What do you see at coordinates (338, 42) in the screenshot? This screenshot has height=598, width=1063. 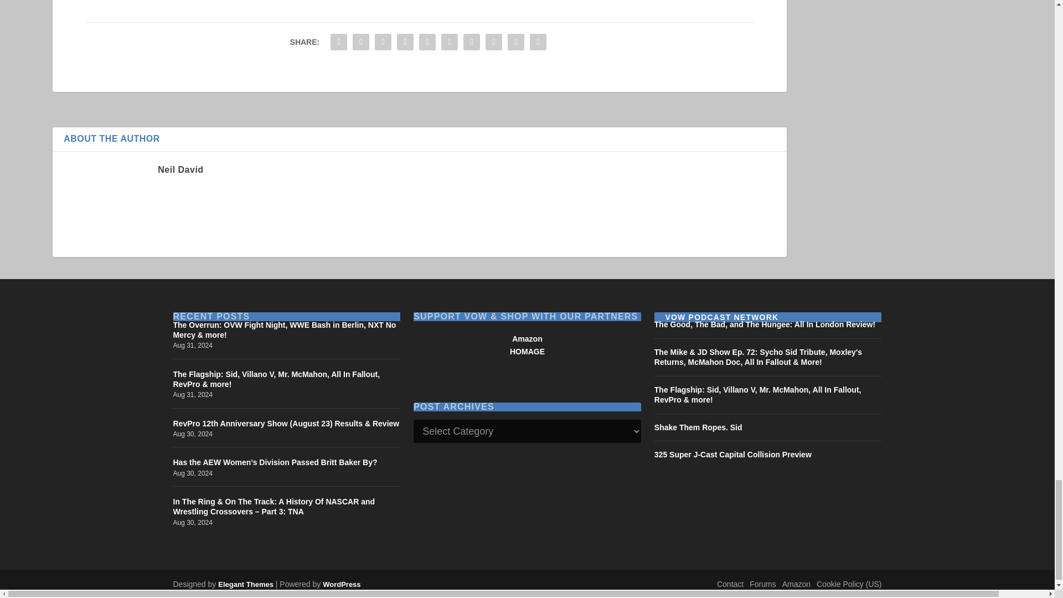 I see `Share "Bowling Alone: Is Rev Pro OK?" via Facebook` at bounding box center [338, 42].